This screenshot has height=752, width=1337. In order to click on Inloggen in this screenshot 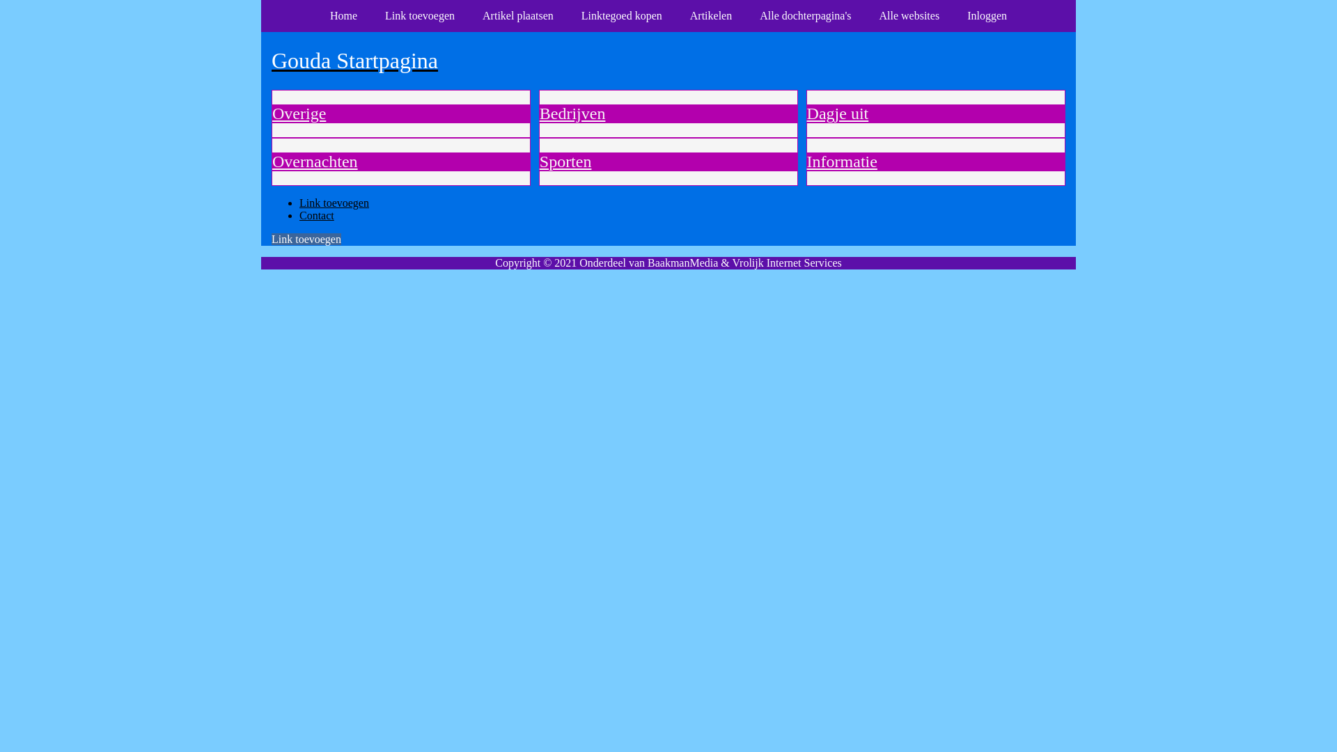, I will do `click(987, 16)`.